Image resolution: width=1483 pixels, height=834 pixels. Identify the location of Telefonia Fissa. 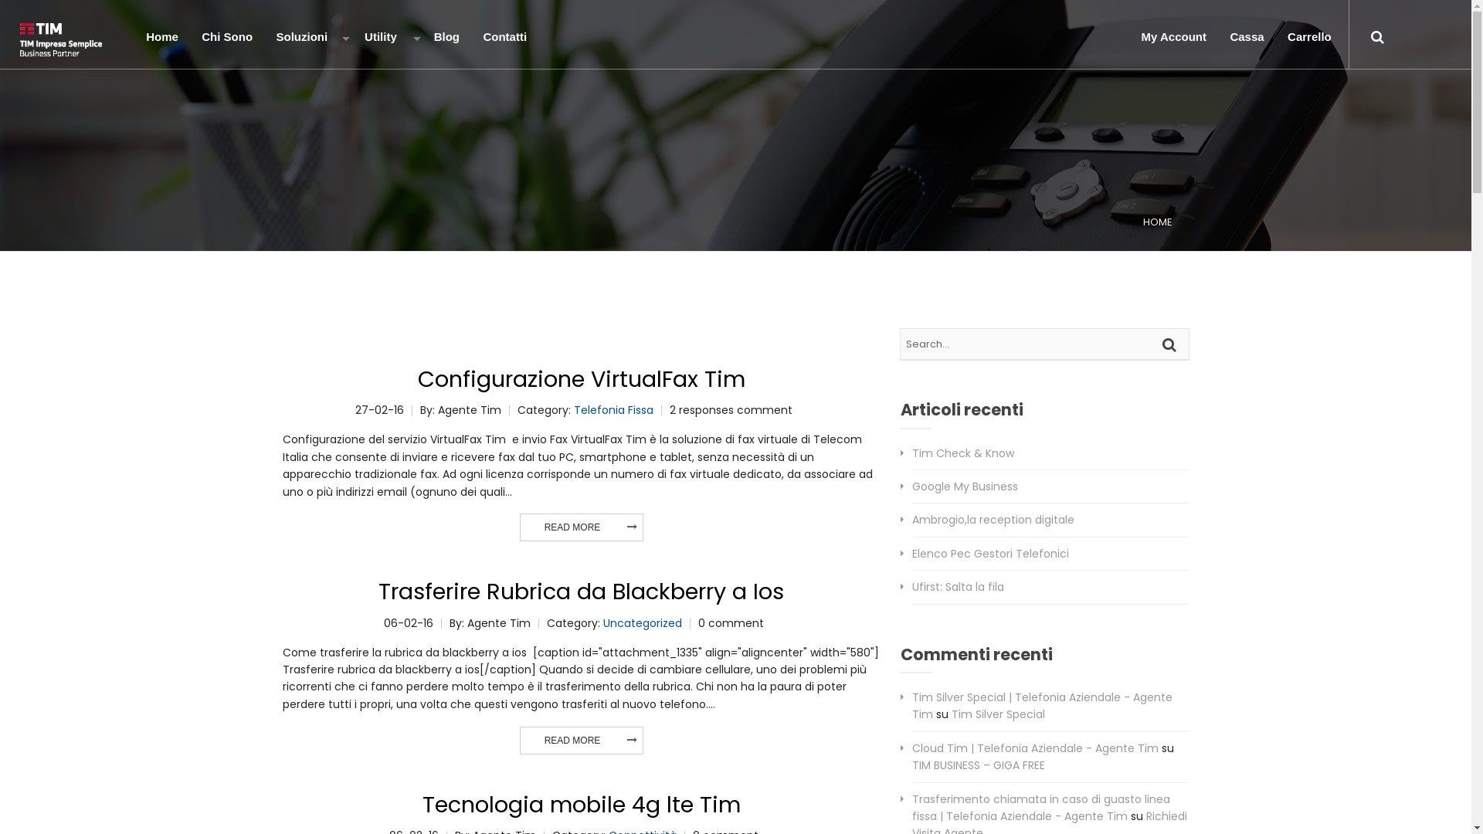
(613, 410).